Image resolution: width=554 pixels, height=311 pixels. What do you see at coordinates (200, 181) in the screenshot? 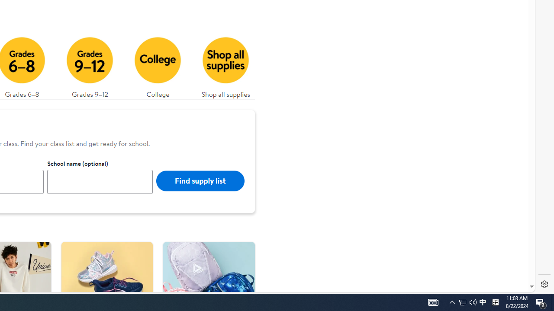
I see `Find supply list` at bounding box center [200, 181].